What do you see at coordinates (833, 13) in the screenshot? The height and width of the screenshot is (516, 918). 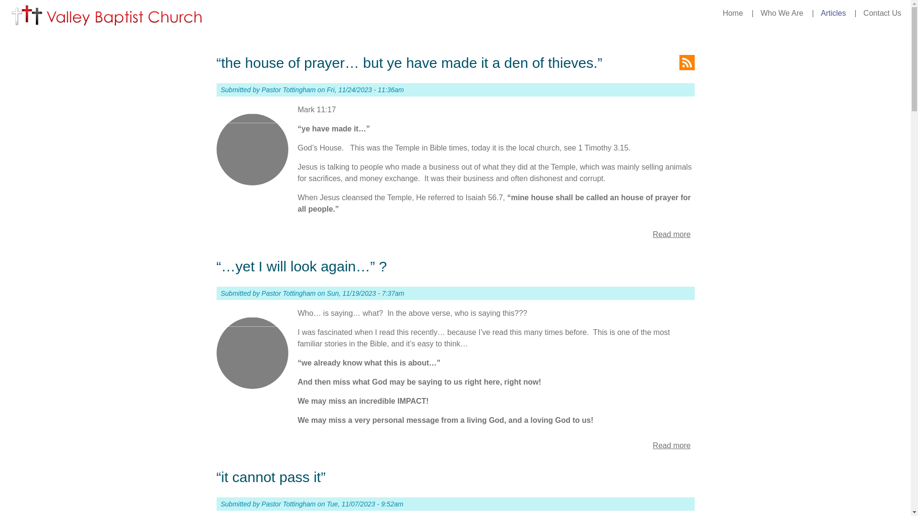 I see `Articles` at bounding box center [833, 13].